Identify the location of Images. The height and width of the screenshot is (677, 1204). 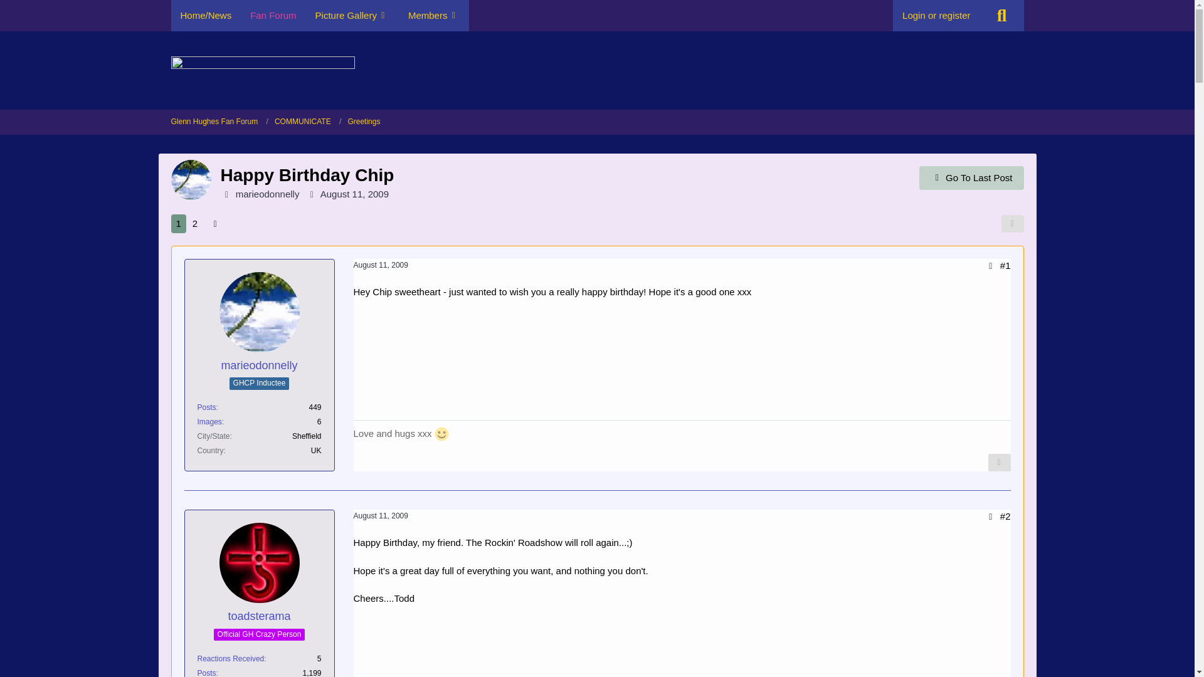
(209, 422).